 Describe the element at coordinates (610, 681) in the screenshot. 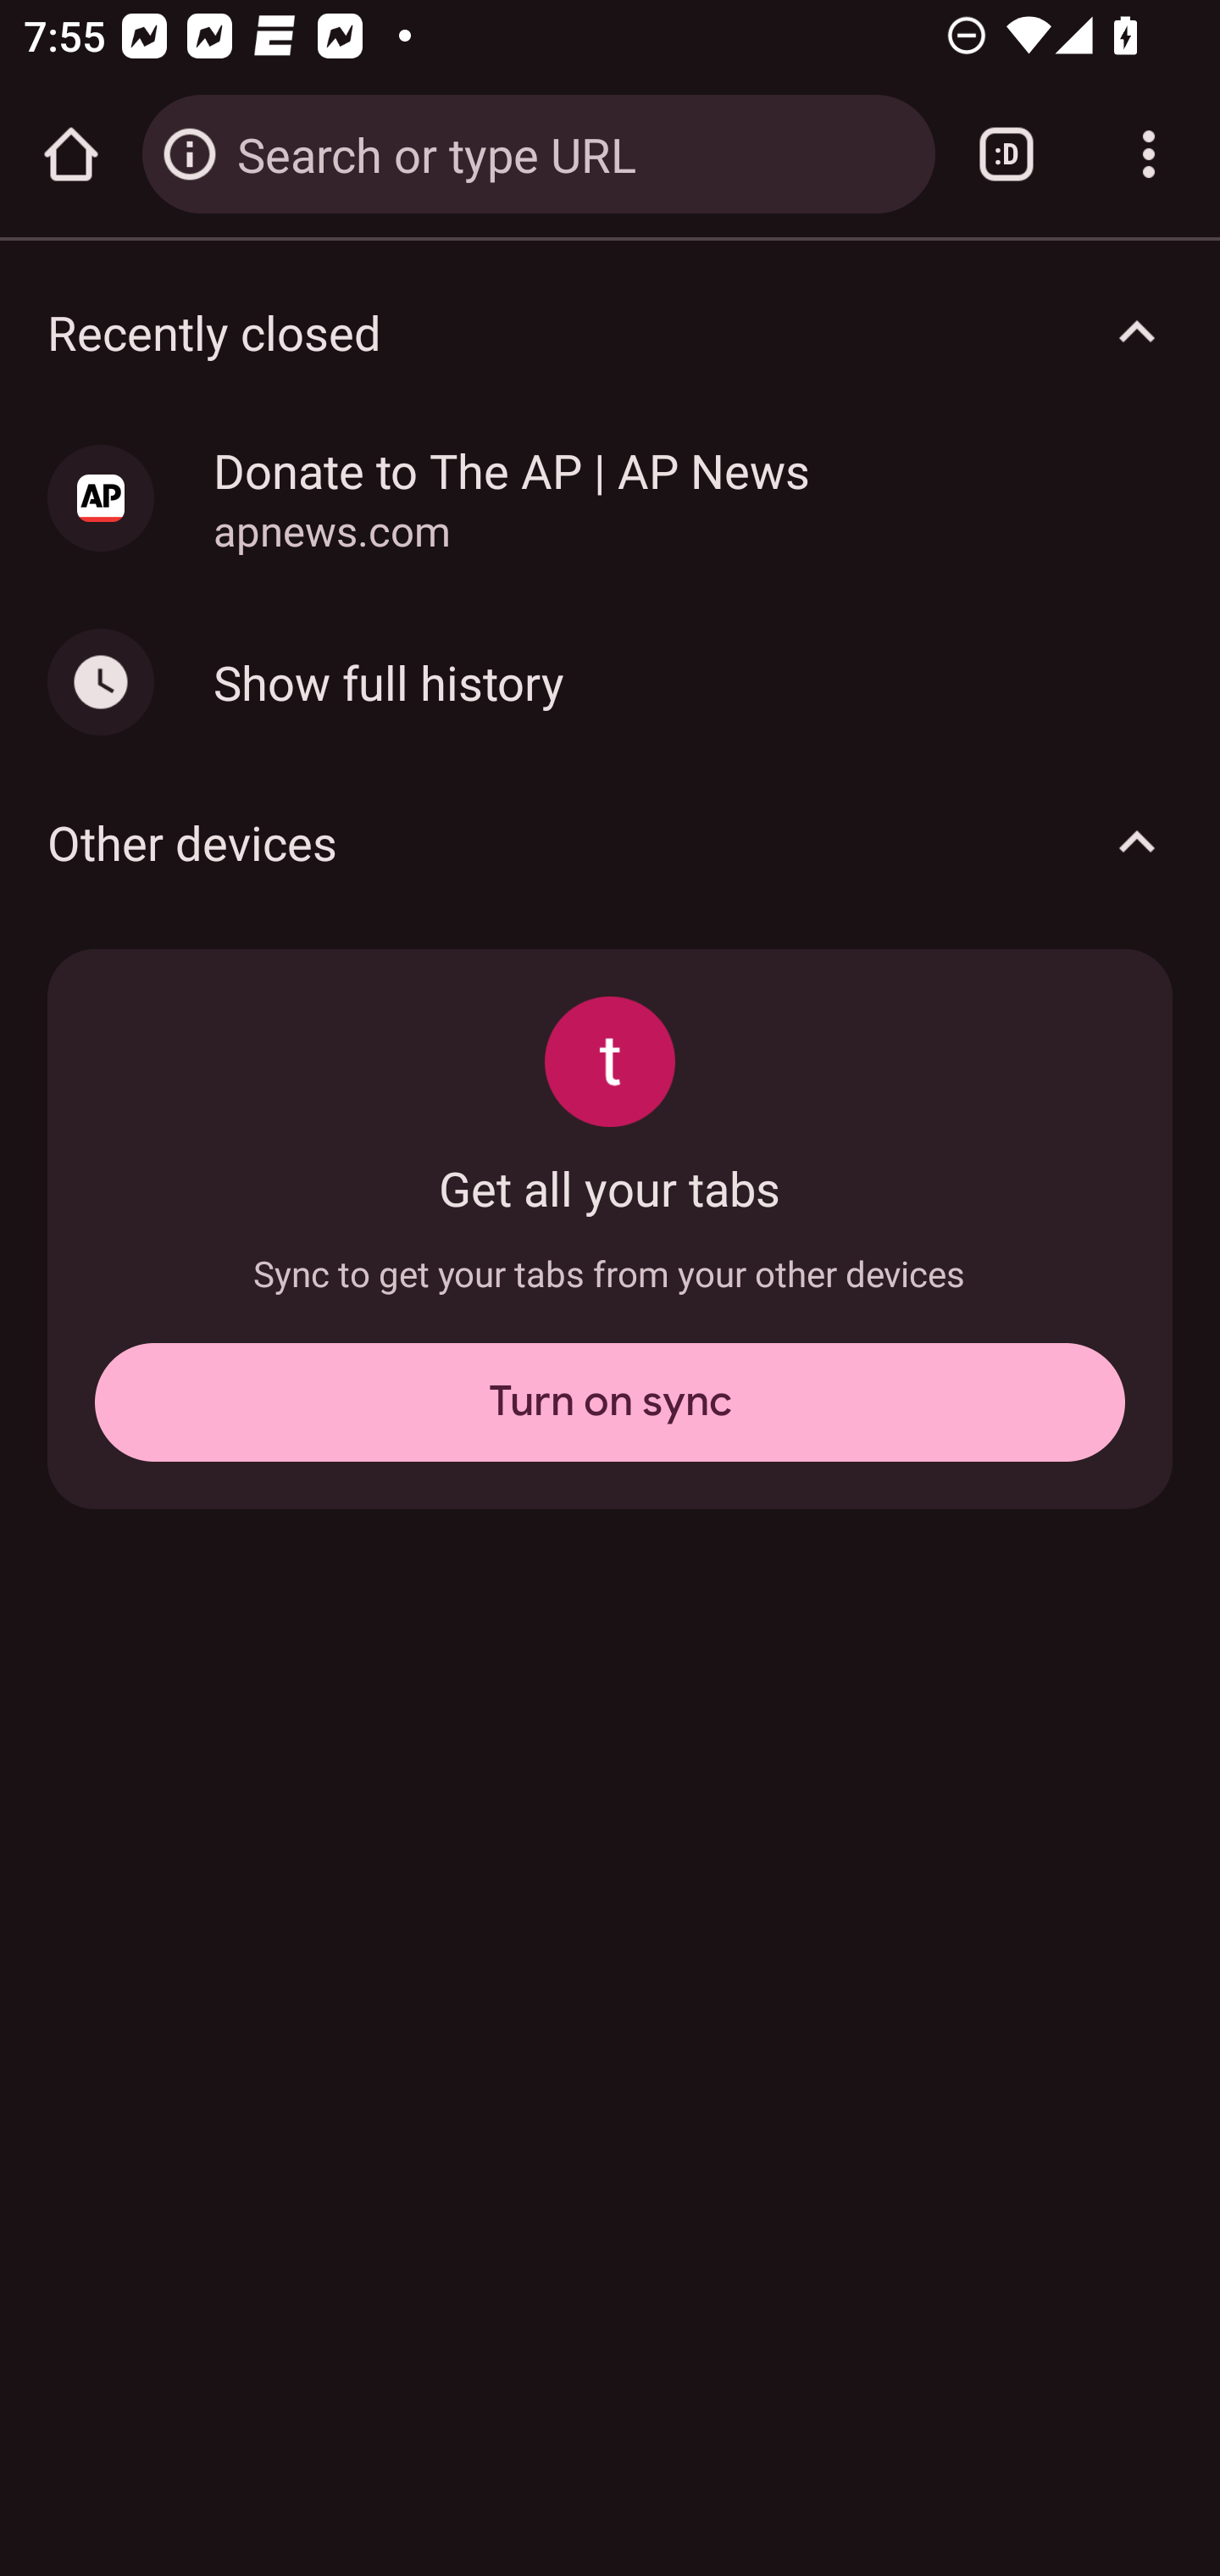

I see `Show full history` at that location.